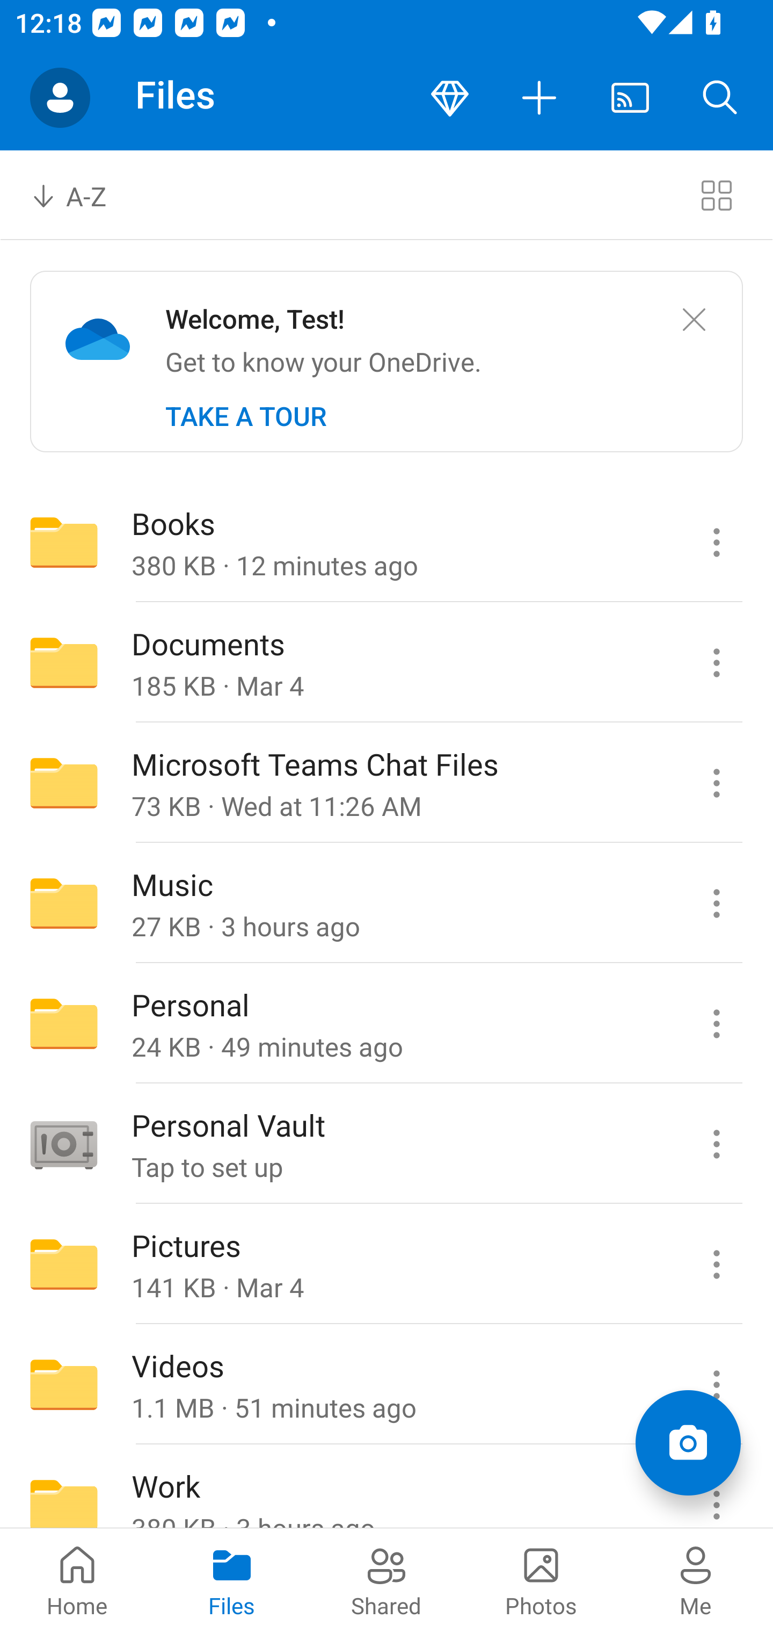 This screenshot has width=773, height=1633. What do you see at coordinates (716, 783) in the screenshot?
I see `Microsoft Teams Chat Files commands` at bounding box center [716, 783].